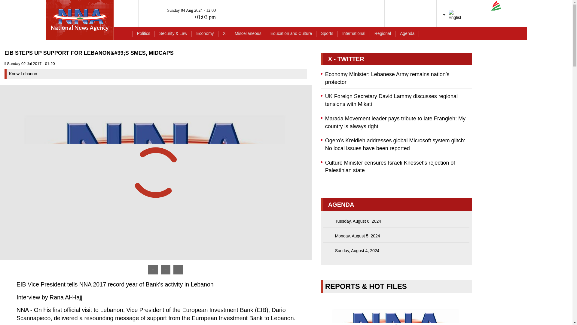 This screenshot has width=577, height=325. I want to click on Tuesday, August 6, 2024, so click(396, 221).